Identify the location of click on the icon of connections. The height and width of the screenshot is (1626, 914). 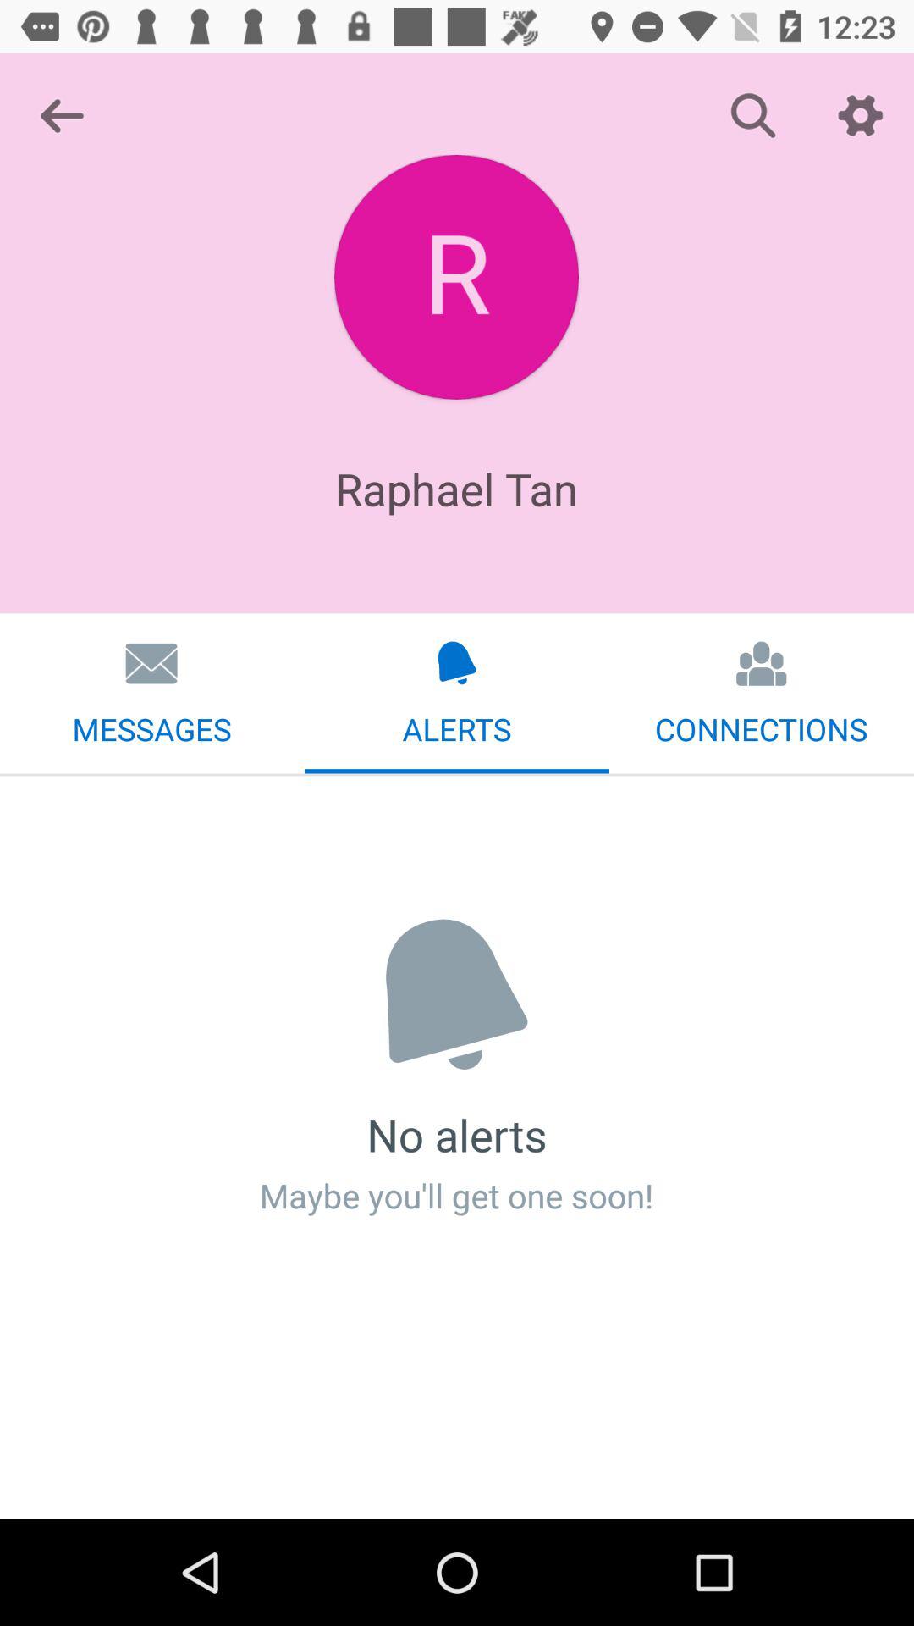
(762, 663).